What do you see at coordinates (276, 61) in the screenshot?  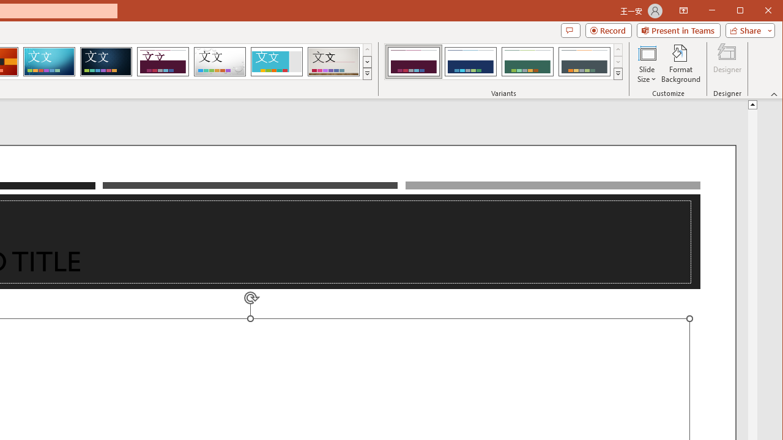 I see `Frame` at bounding box center [276, 61].